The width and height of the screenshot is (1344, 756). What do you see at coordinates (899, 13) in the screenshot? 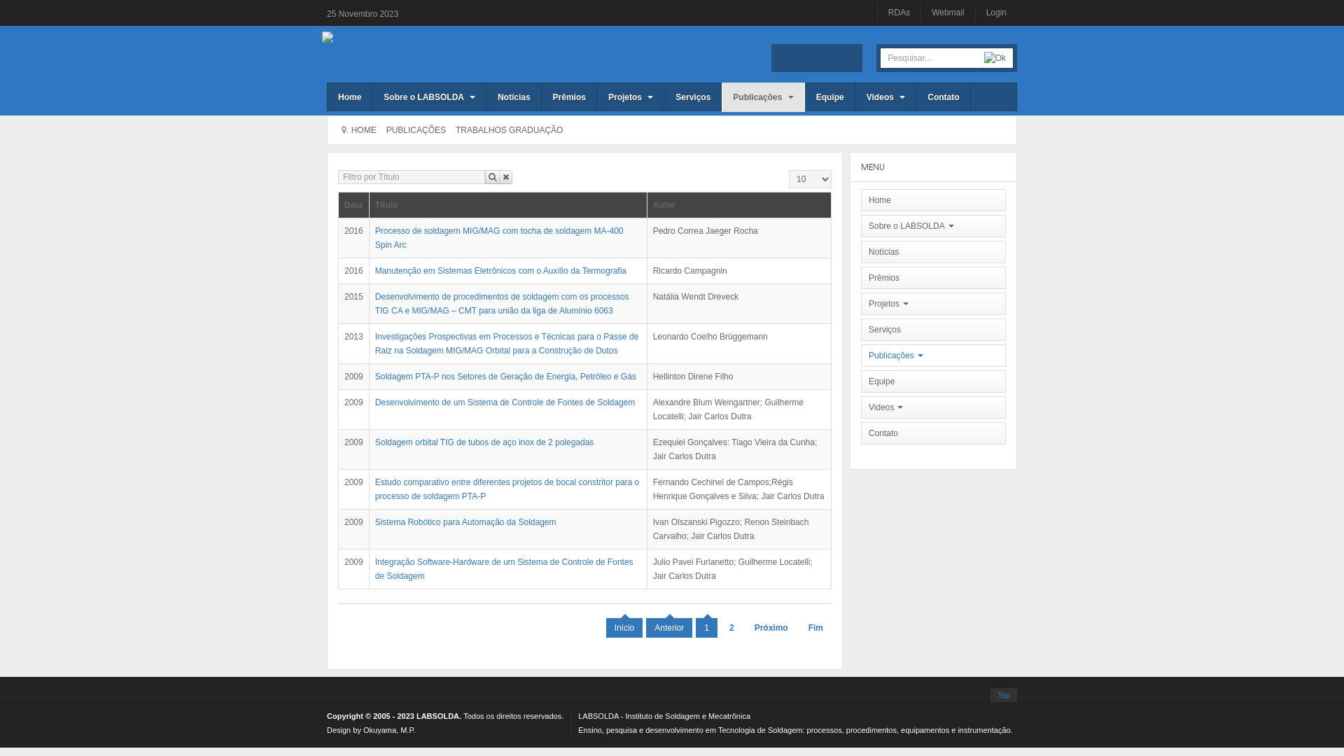
I see `RDAs` at bounding box center [899, 13].